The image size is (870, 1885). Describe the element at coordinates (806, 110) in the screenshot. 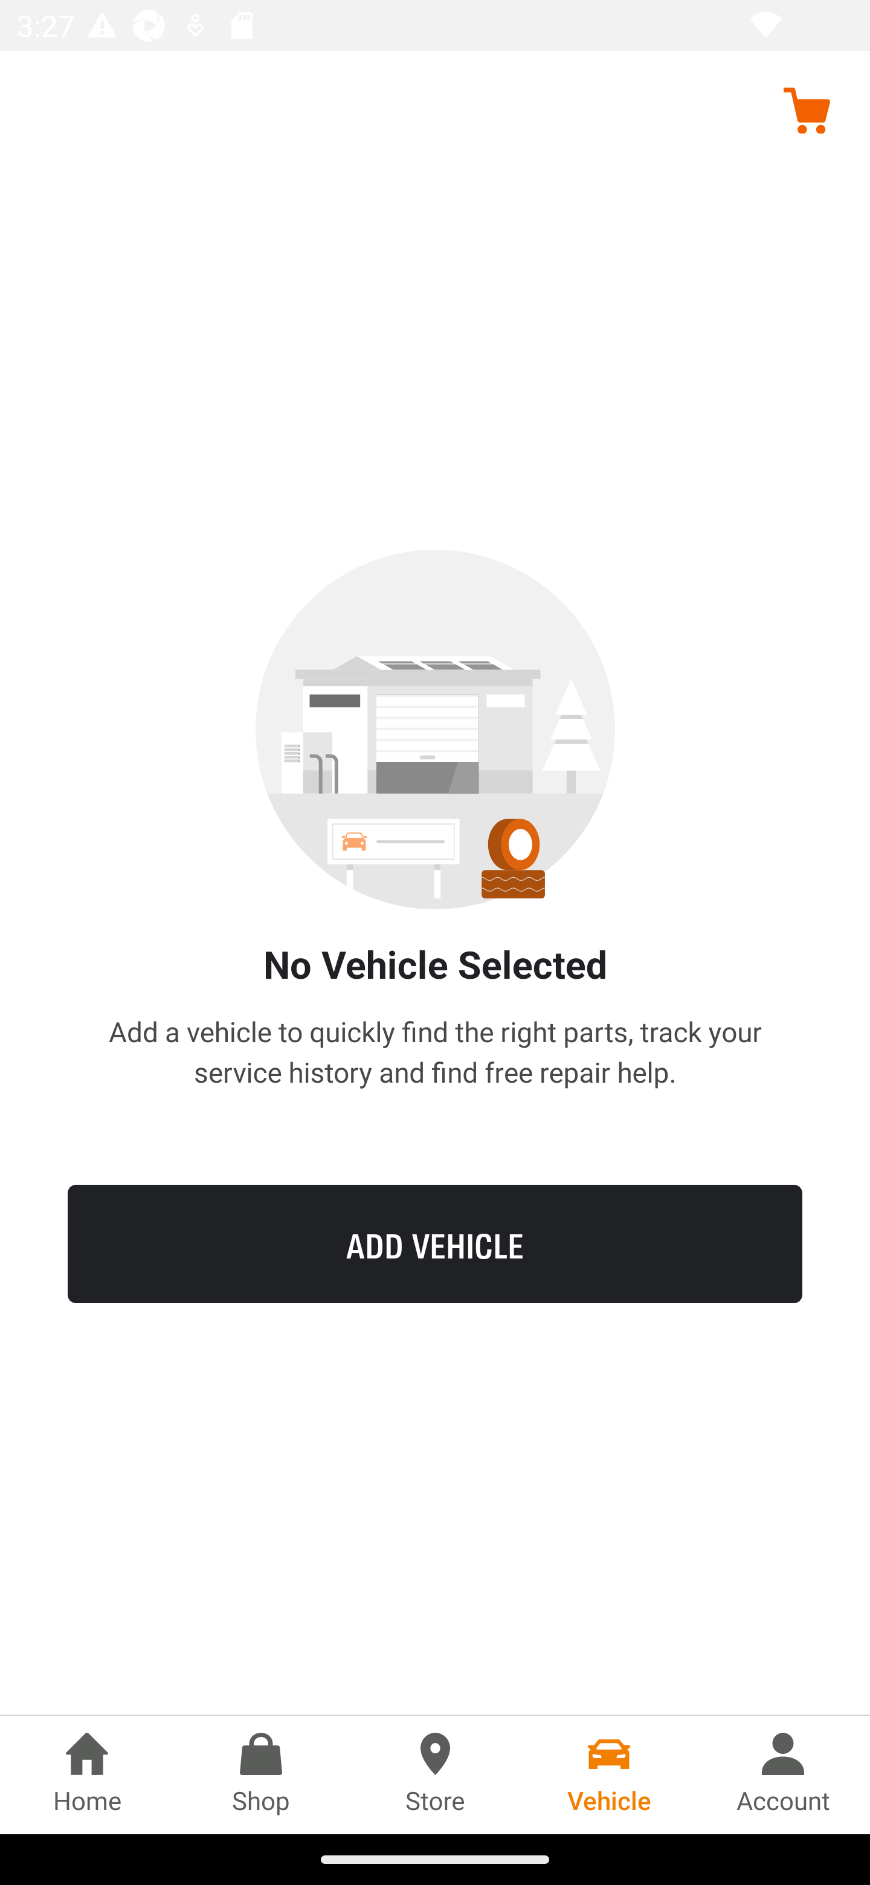

I see `Cart, no items ` at that location.